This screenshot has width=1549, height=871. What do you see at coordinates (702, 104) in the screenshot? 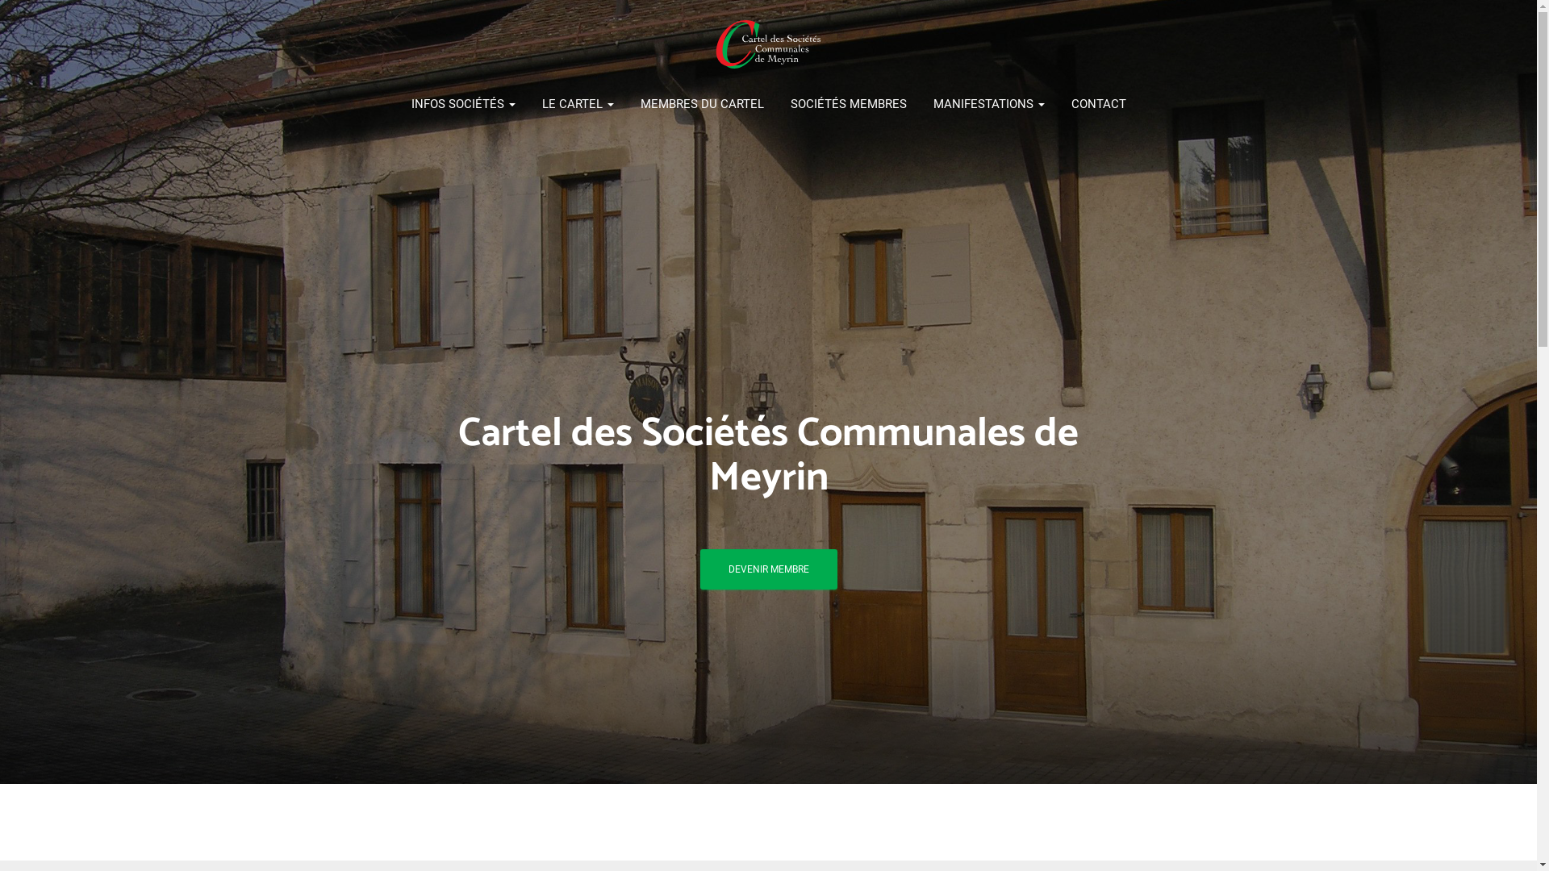
I see `MEMBRES DU CARTEL` at bounding box center [702, 104].